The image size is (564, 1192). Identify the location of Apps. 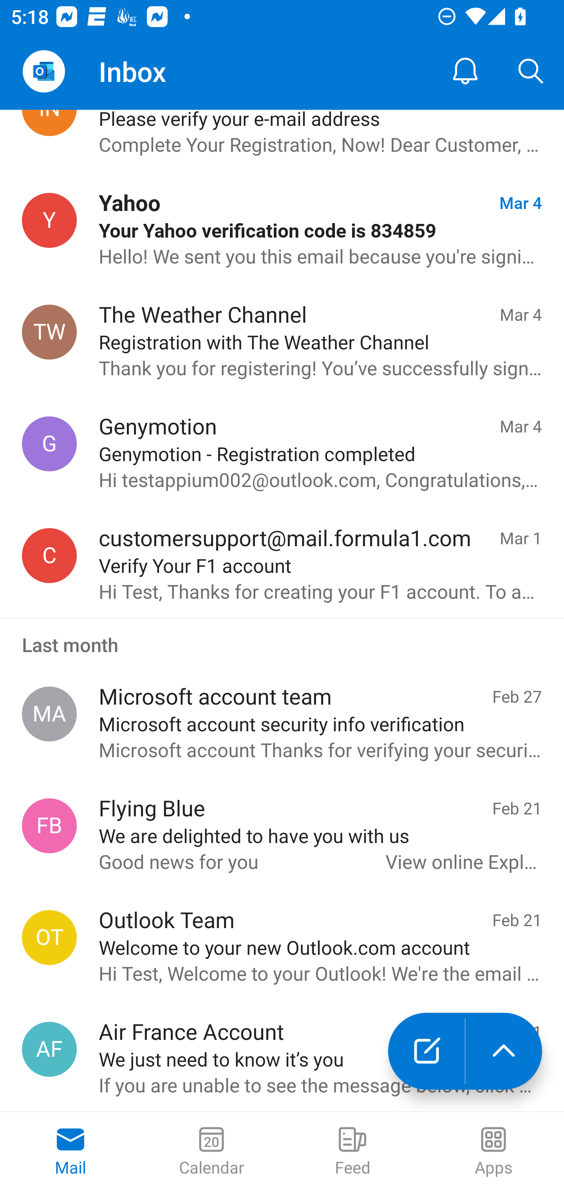
(493, 1152).